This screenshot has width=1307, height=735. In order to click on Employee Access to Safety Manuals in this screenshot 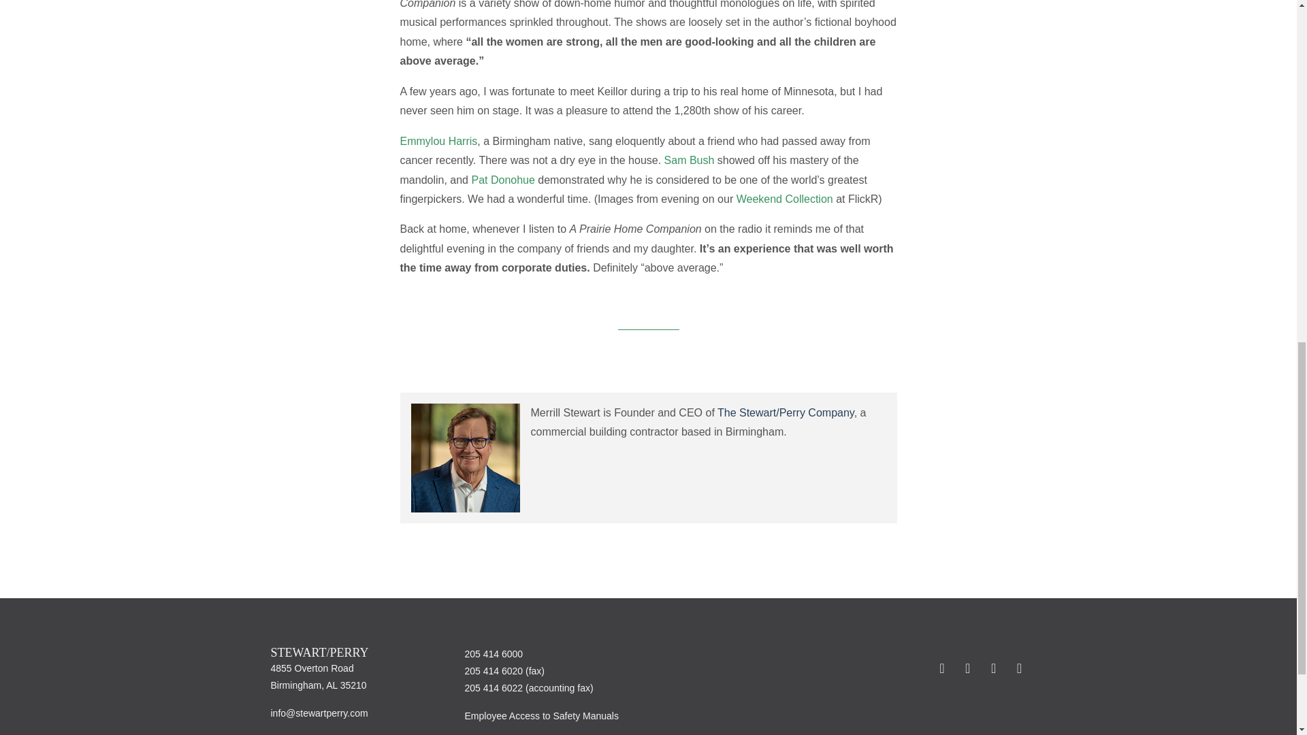, I will do `click(540, 716)`.